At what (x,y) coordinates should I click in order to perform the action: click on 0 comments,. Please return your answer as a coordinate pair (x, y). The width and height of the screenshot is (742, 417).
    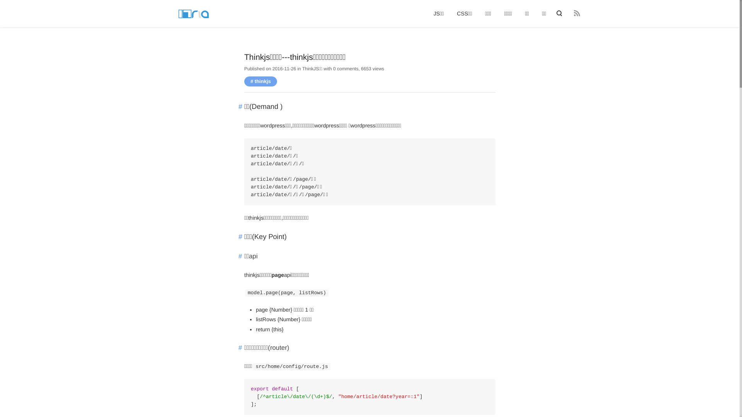
    Looking at the image, I should click on (346, 69).